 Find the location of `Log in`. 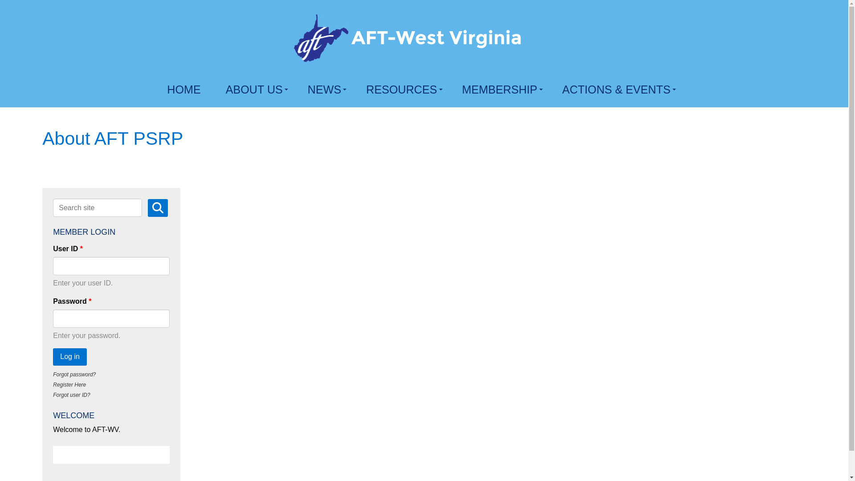

Log in is located at coordinates (70, 356).